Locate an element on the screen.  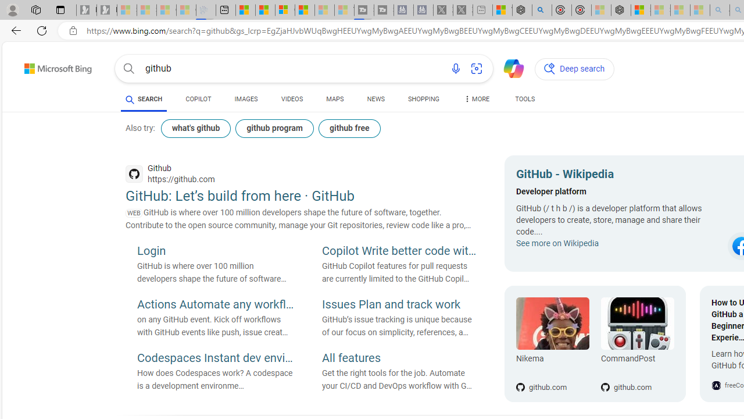
New tab - Sleeping is located at coordinates (482, 10).